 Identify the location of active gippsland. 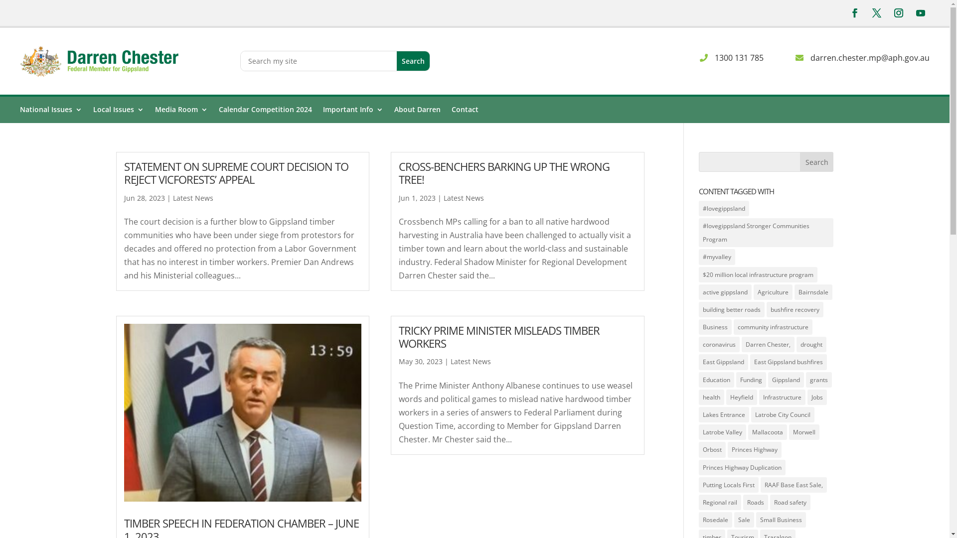
(725, 292).